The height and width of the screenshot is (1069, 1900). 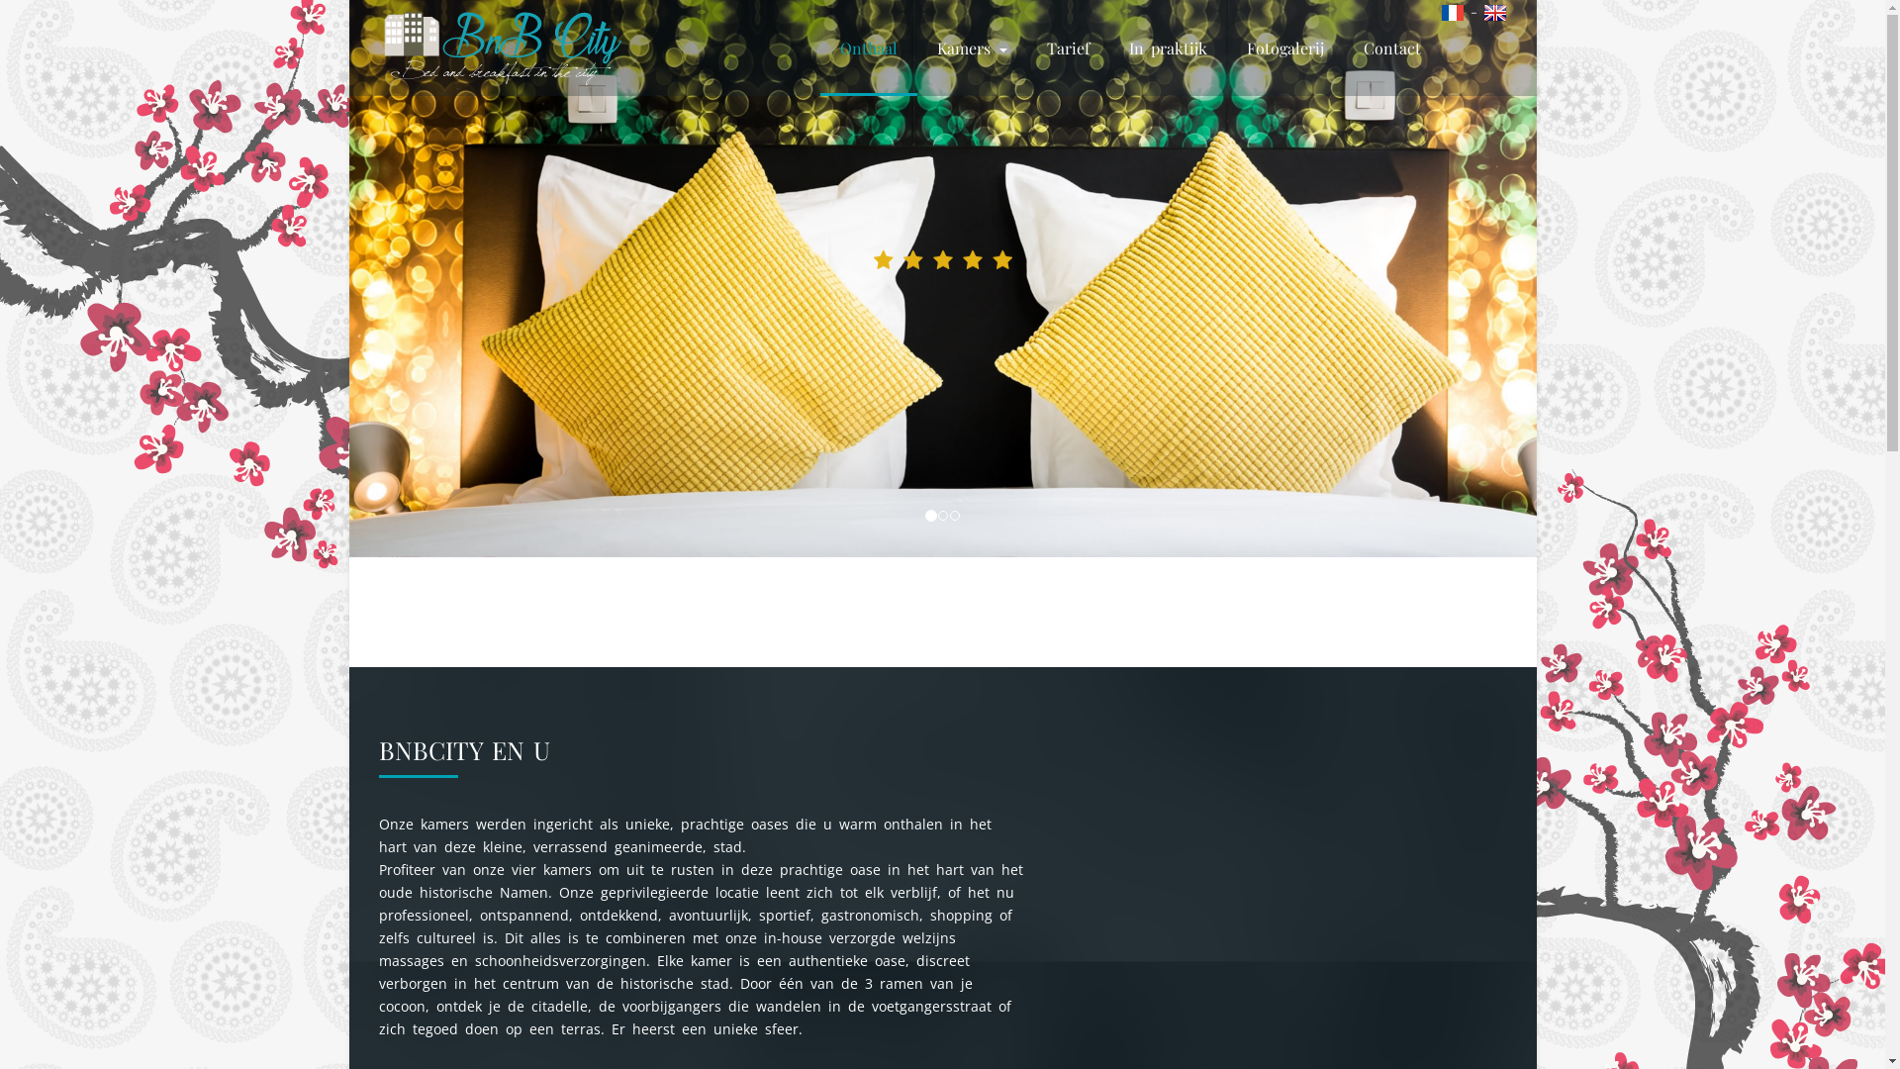 I want to click on Fotogalerij, so click(x=1285, y=48).